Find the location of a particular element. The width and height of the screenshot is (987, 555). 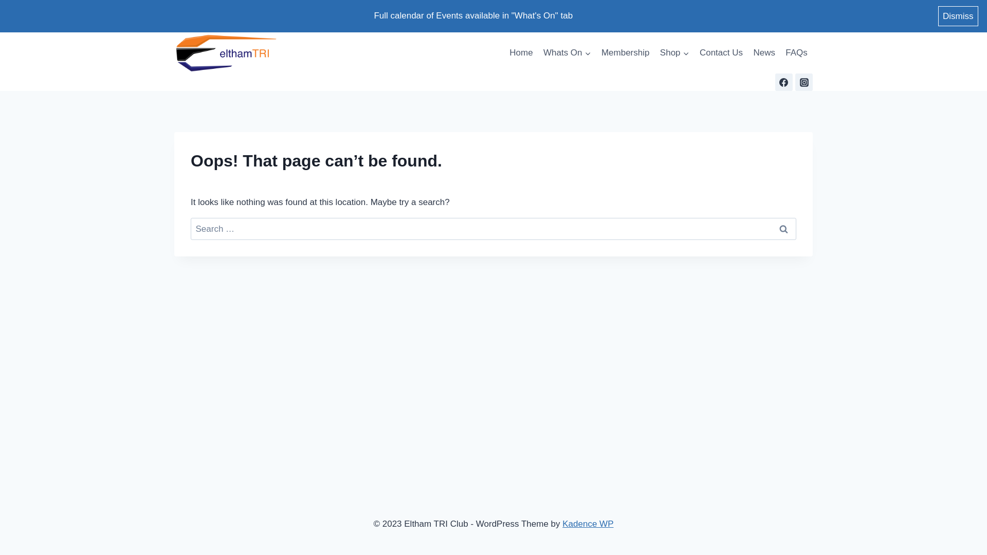

Whats On is located at coordinates (568, 53).